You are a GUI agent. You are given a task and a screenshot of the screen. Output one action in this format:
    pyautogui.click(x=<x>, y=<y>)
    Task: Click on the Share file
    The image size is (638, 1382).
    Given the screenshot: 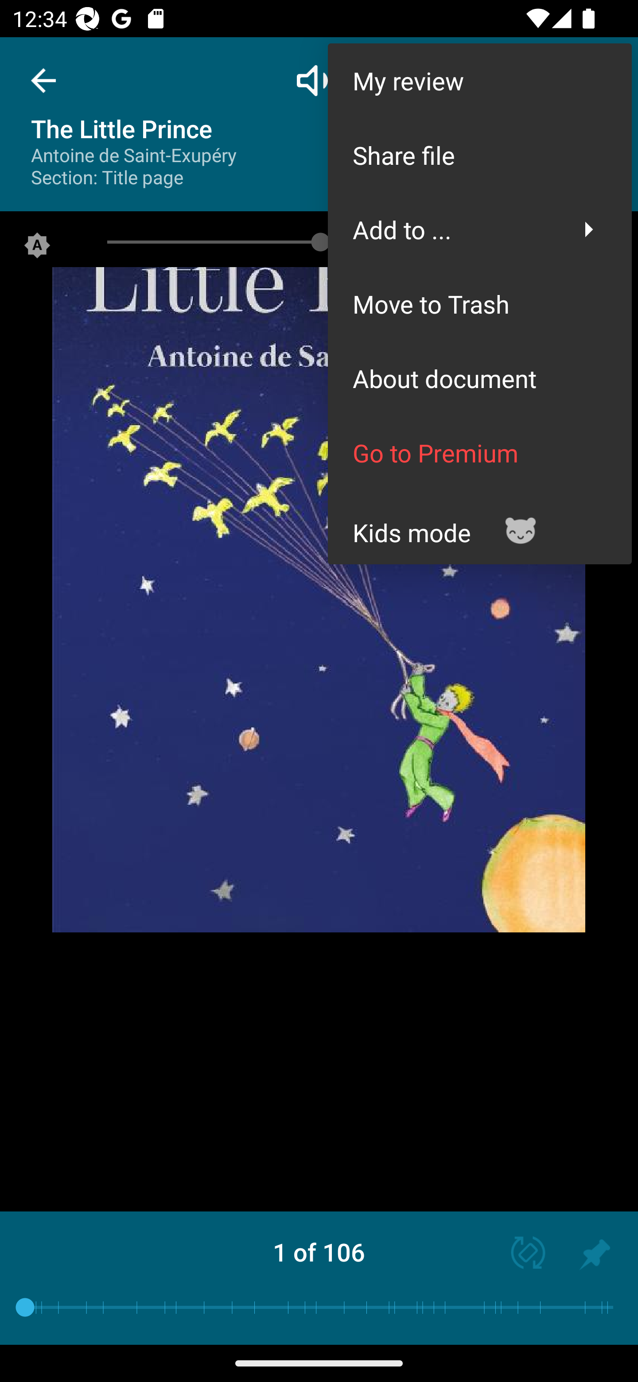 What is the action you would take?
    pyautogui.click(x=479, y=155)
    